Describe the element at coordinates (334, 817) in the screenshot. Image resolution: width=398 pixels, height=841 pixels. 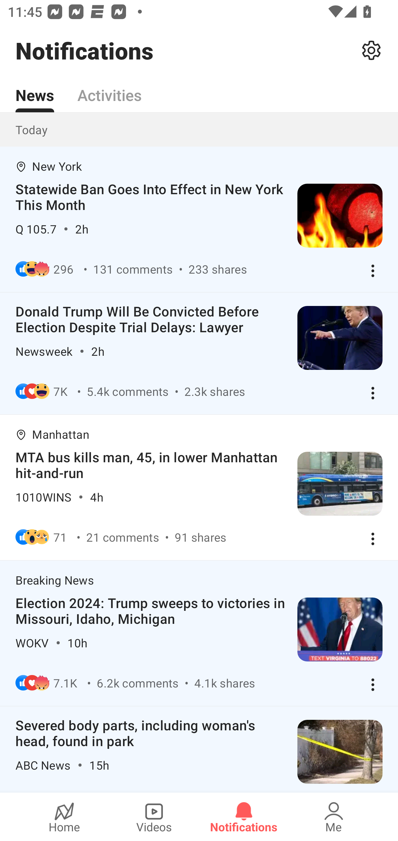
I see `Me` at that location.